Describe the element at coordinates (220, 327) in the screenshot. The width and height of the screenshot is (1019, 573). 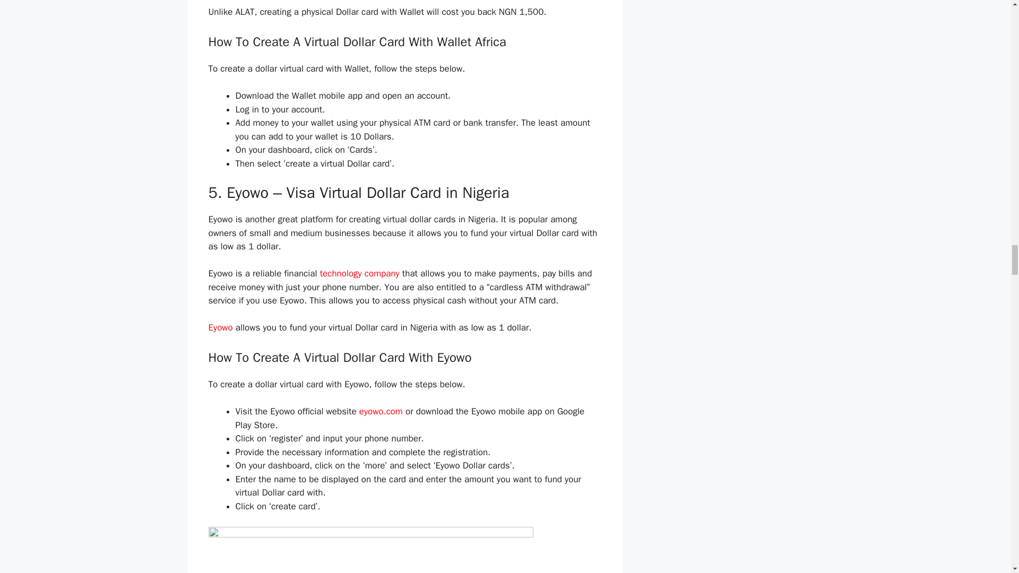
I see `Eyowo` at that location.